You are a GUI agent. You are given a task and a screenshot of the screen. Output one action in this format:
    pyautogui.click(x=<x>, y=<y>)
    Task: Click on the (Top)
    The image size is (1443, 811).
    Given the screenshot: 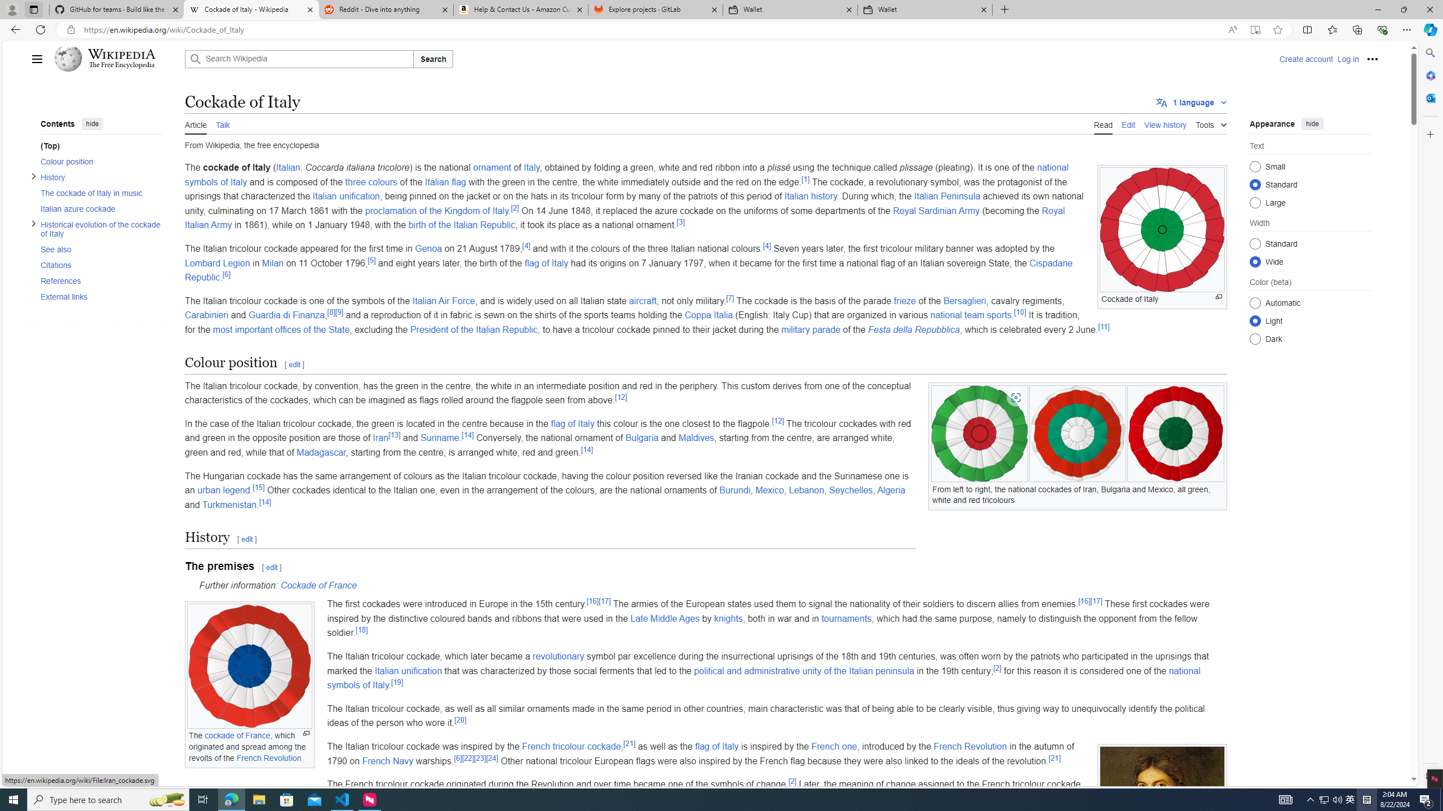 What is the action you would take?
    pyautogui.click(x=97, y=145)
    